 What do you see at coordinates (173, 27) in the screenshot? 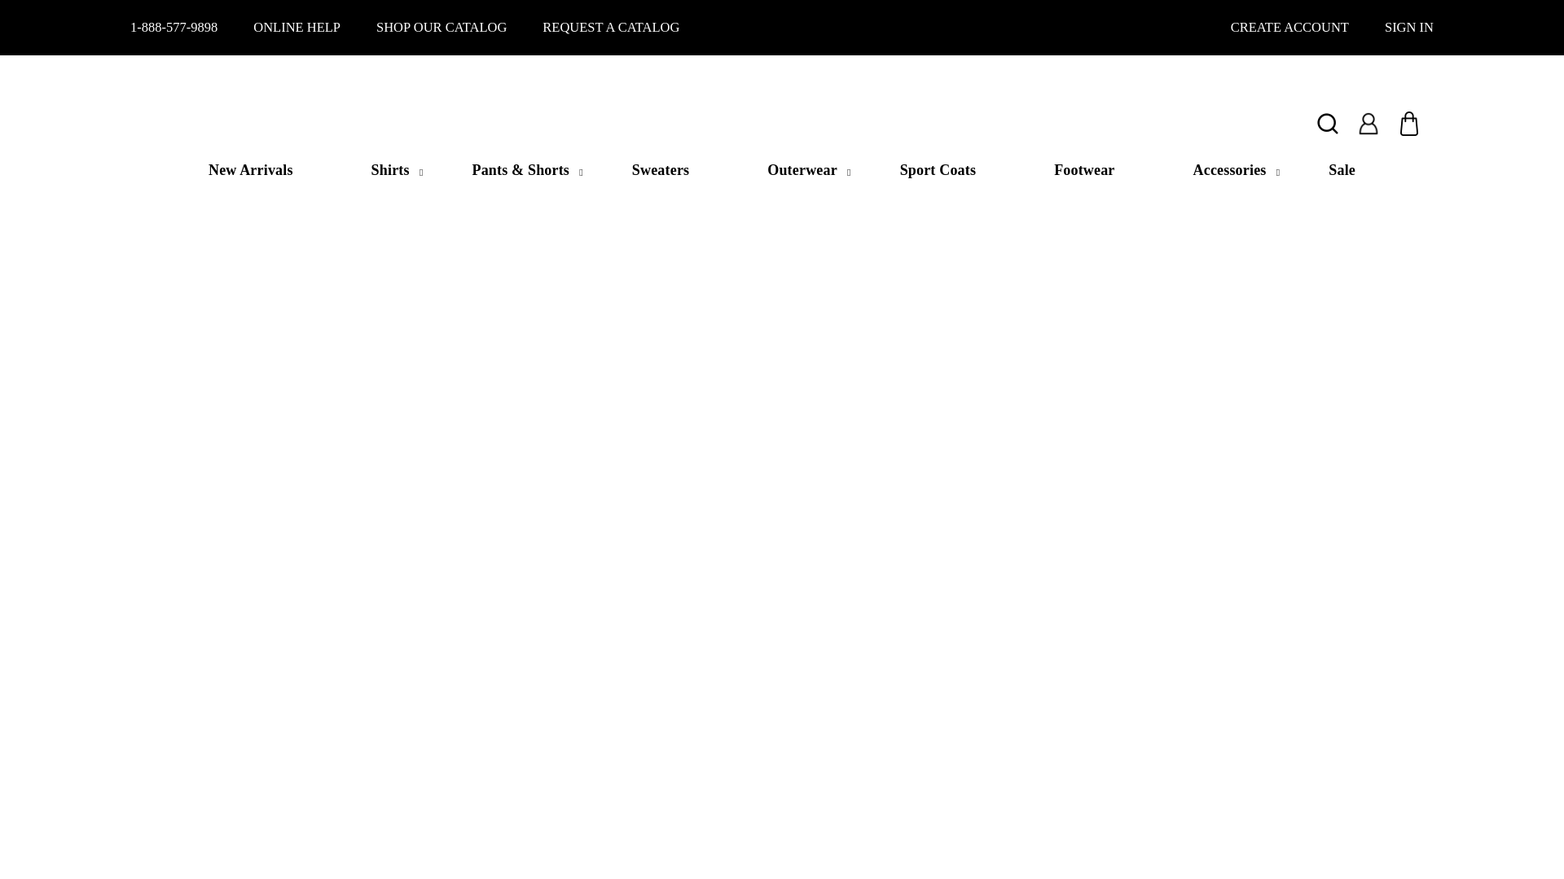
I see `1-888-577-9898` at bounding box center [173, 27].